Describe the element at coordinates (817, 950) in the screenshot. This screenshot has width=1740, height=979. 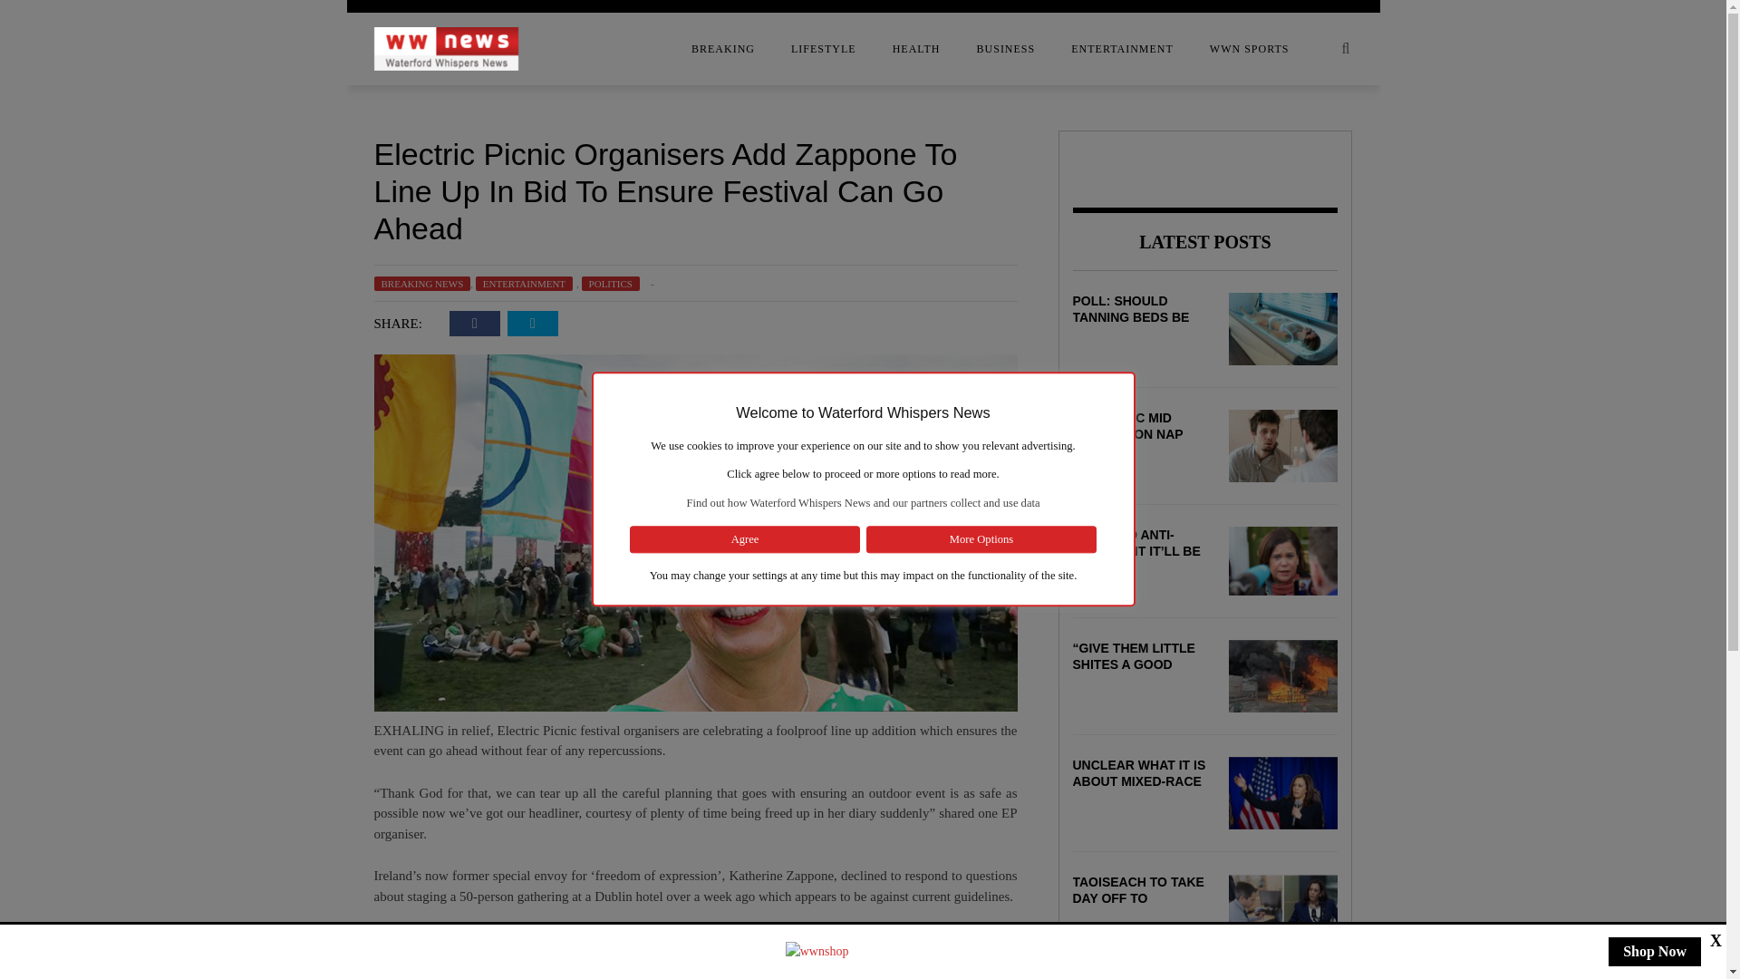
I see `Support us on waterfordwhispers.shop` at that location.